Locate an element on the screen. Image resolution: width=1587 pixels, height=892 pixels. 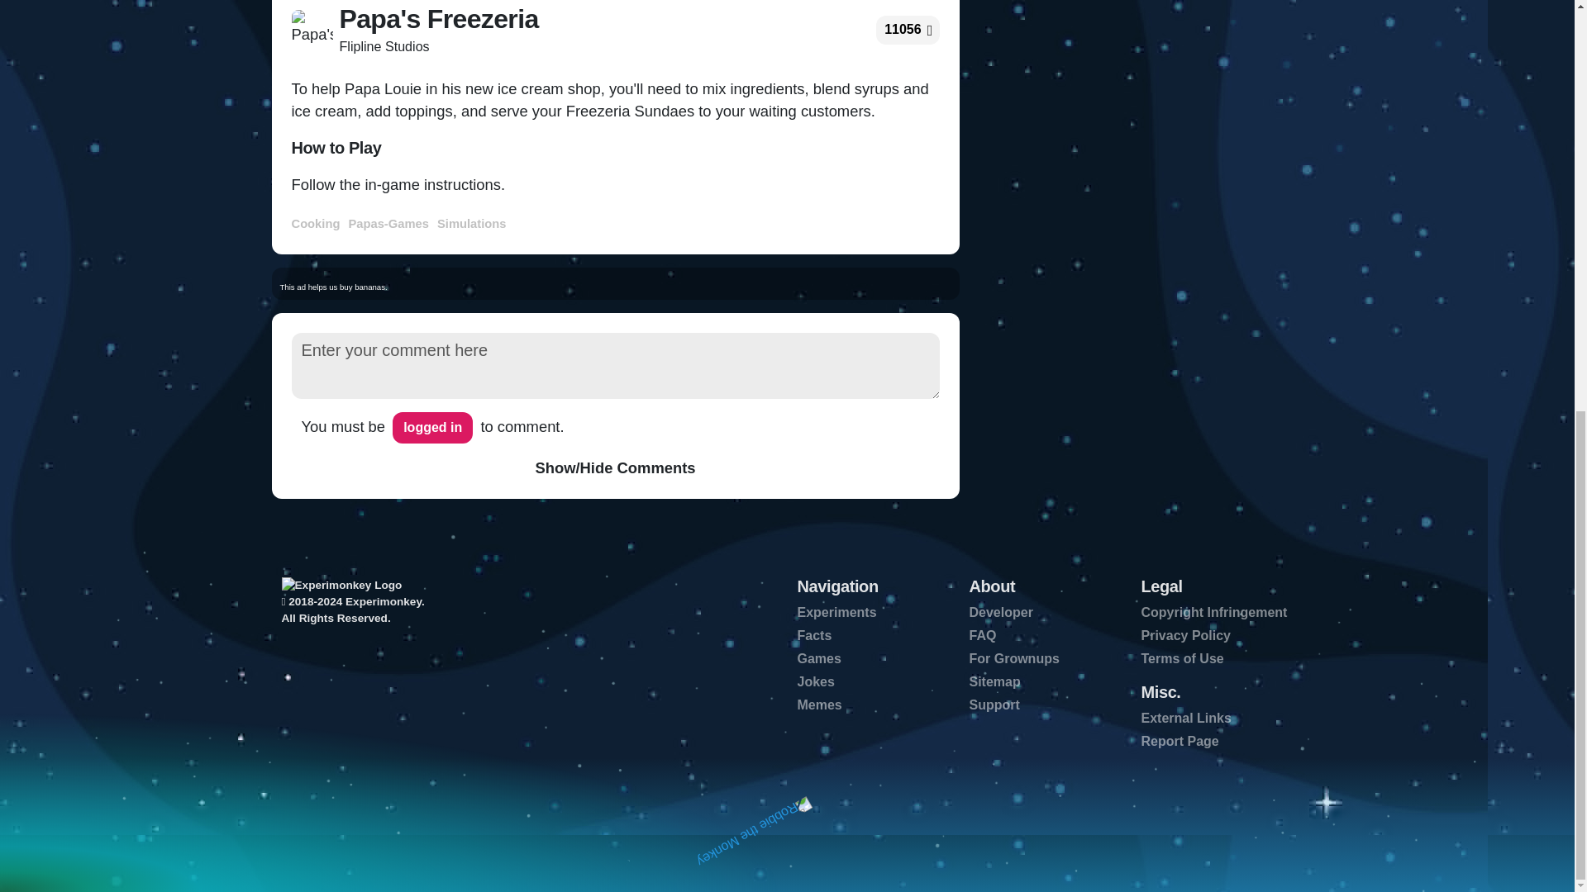
Grownups Page is located at coordinates (1013, 658).